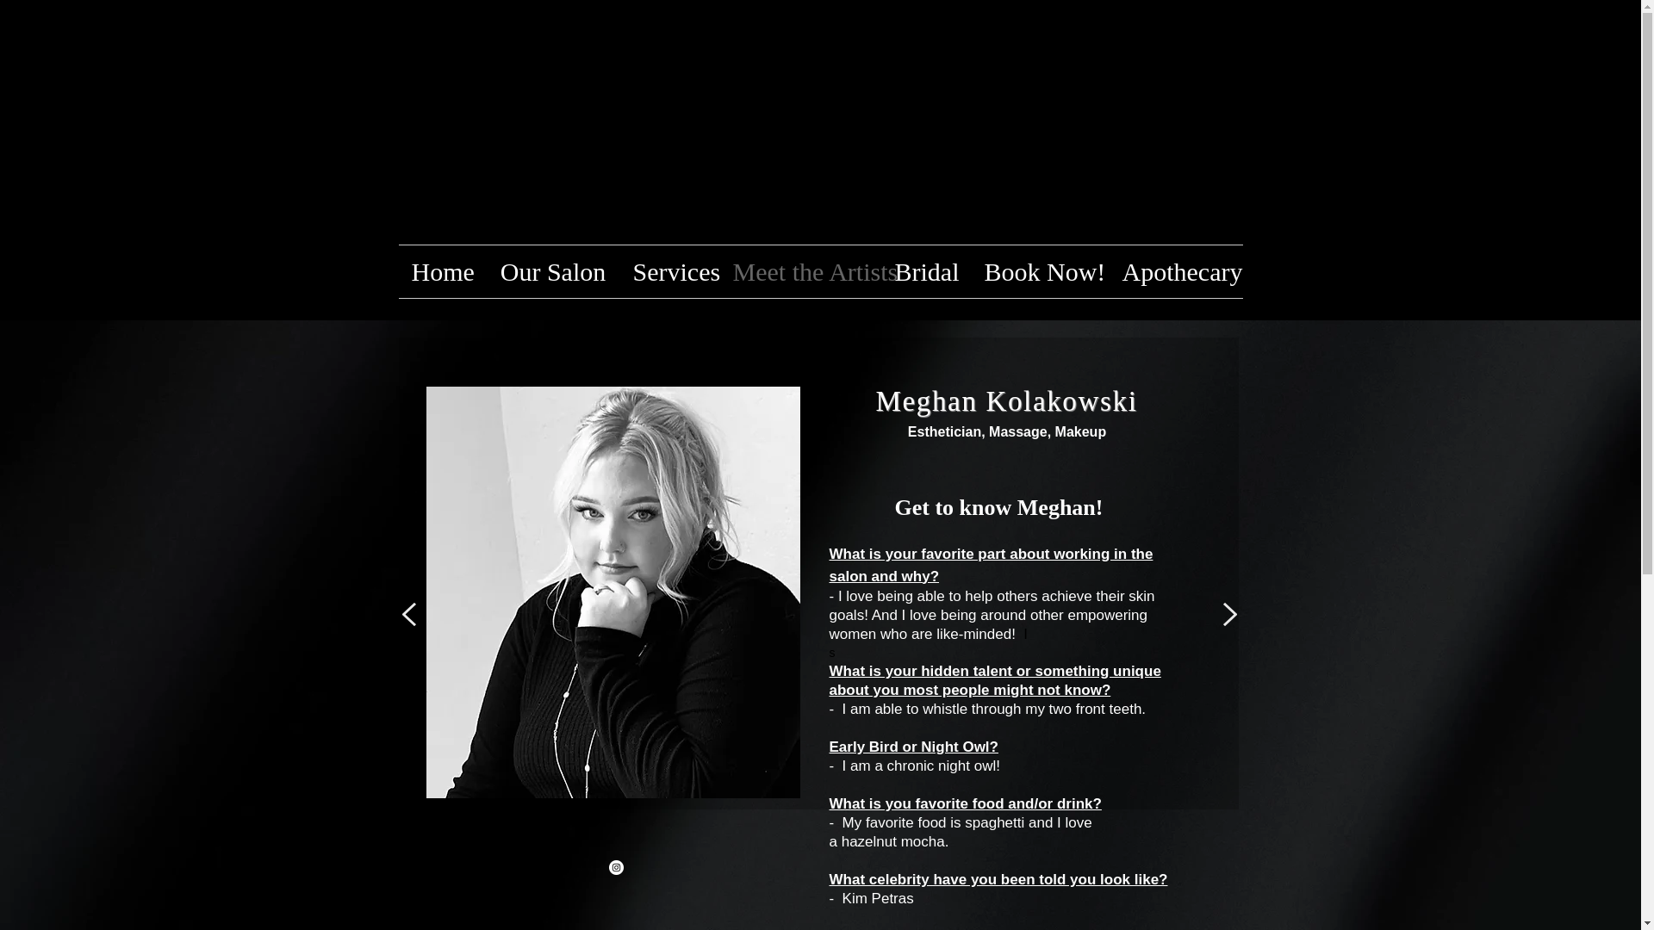 This screenshot has width=1654, height=930. What do you see at coordinates (800, 271) in the screenshot?
I see `Meet the Artists` at bounding box center [800, 271].